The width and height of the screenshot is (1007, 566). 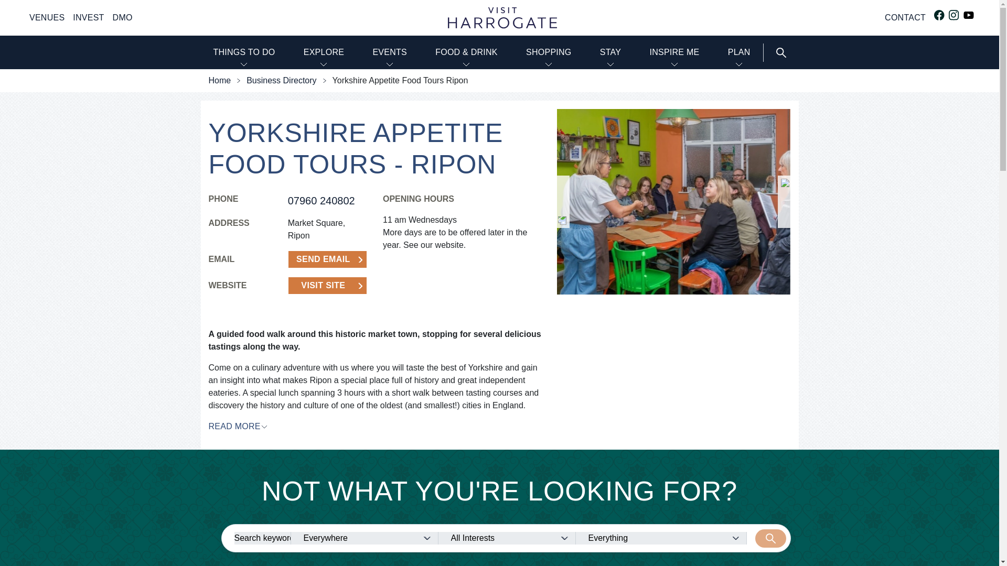 I want to click on INVEST, so click(x=88, y=18).